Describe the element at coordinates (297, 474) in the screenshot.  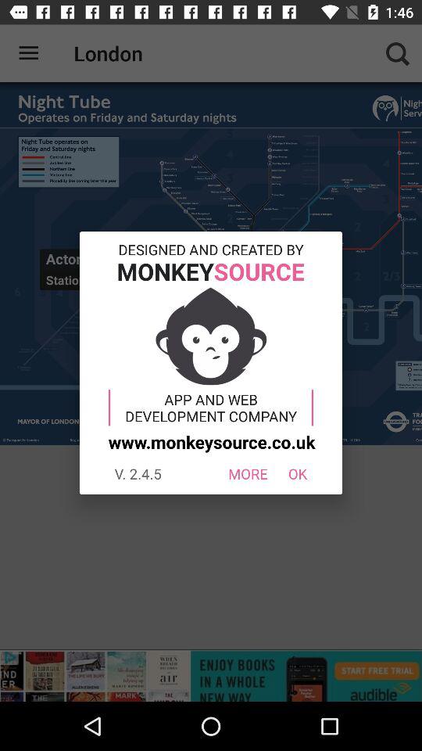
I see `click icon to the right of the more icon` at that location.